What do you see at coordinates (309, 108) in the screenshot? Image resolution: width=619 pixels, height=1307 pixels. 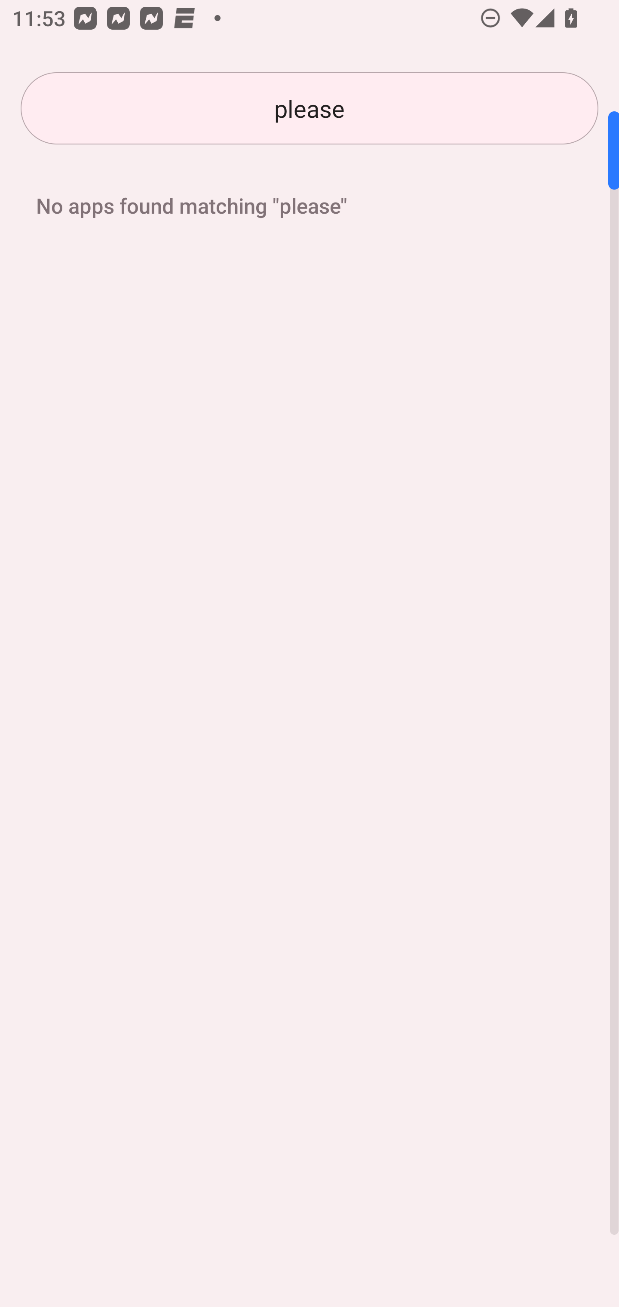 I see `please` at bounding box center [309, 108].